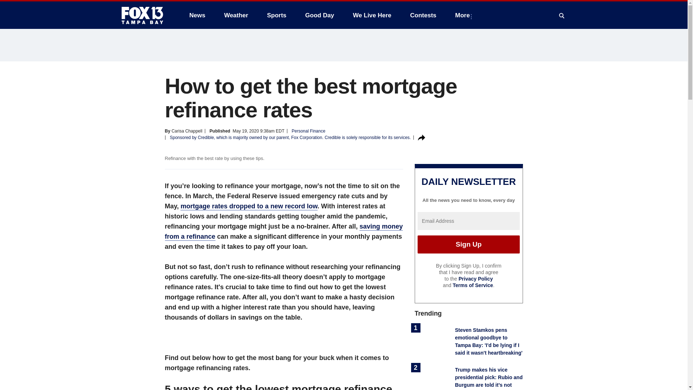  What do you see at coordinates (276, 15) in the screenshot?
I see `Sports` at bounding box center [276, 15].